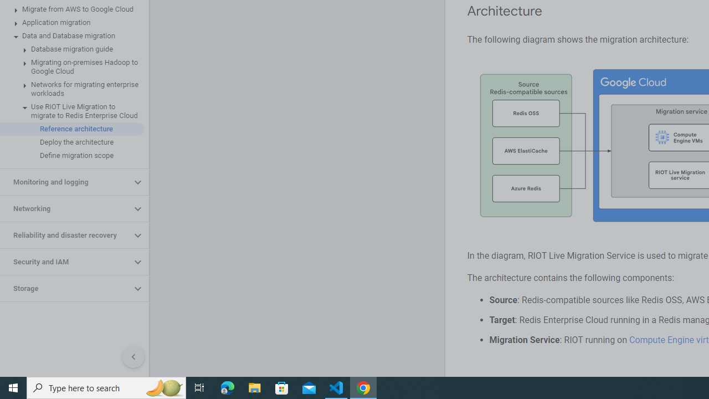  What do you see at coordinates (72, 142) in the screenshot?
I see `Deploy the architecture` at bounding box center [72, 142].